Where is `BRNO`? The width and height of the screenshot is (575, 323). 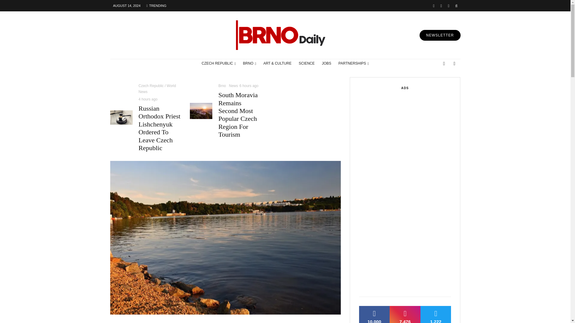
BRNO is located at coordinates (249, 63).